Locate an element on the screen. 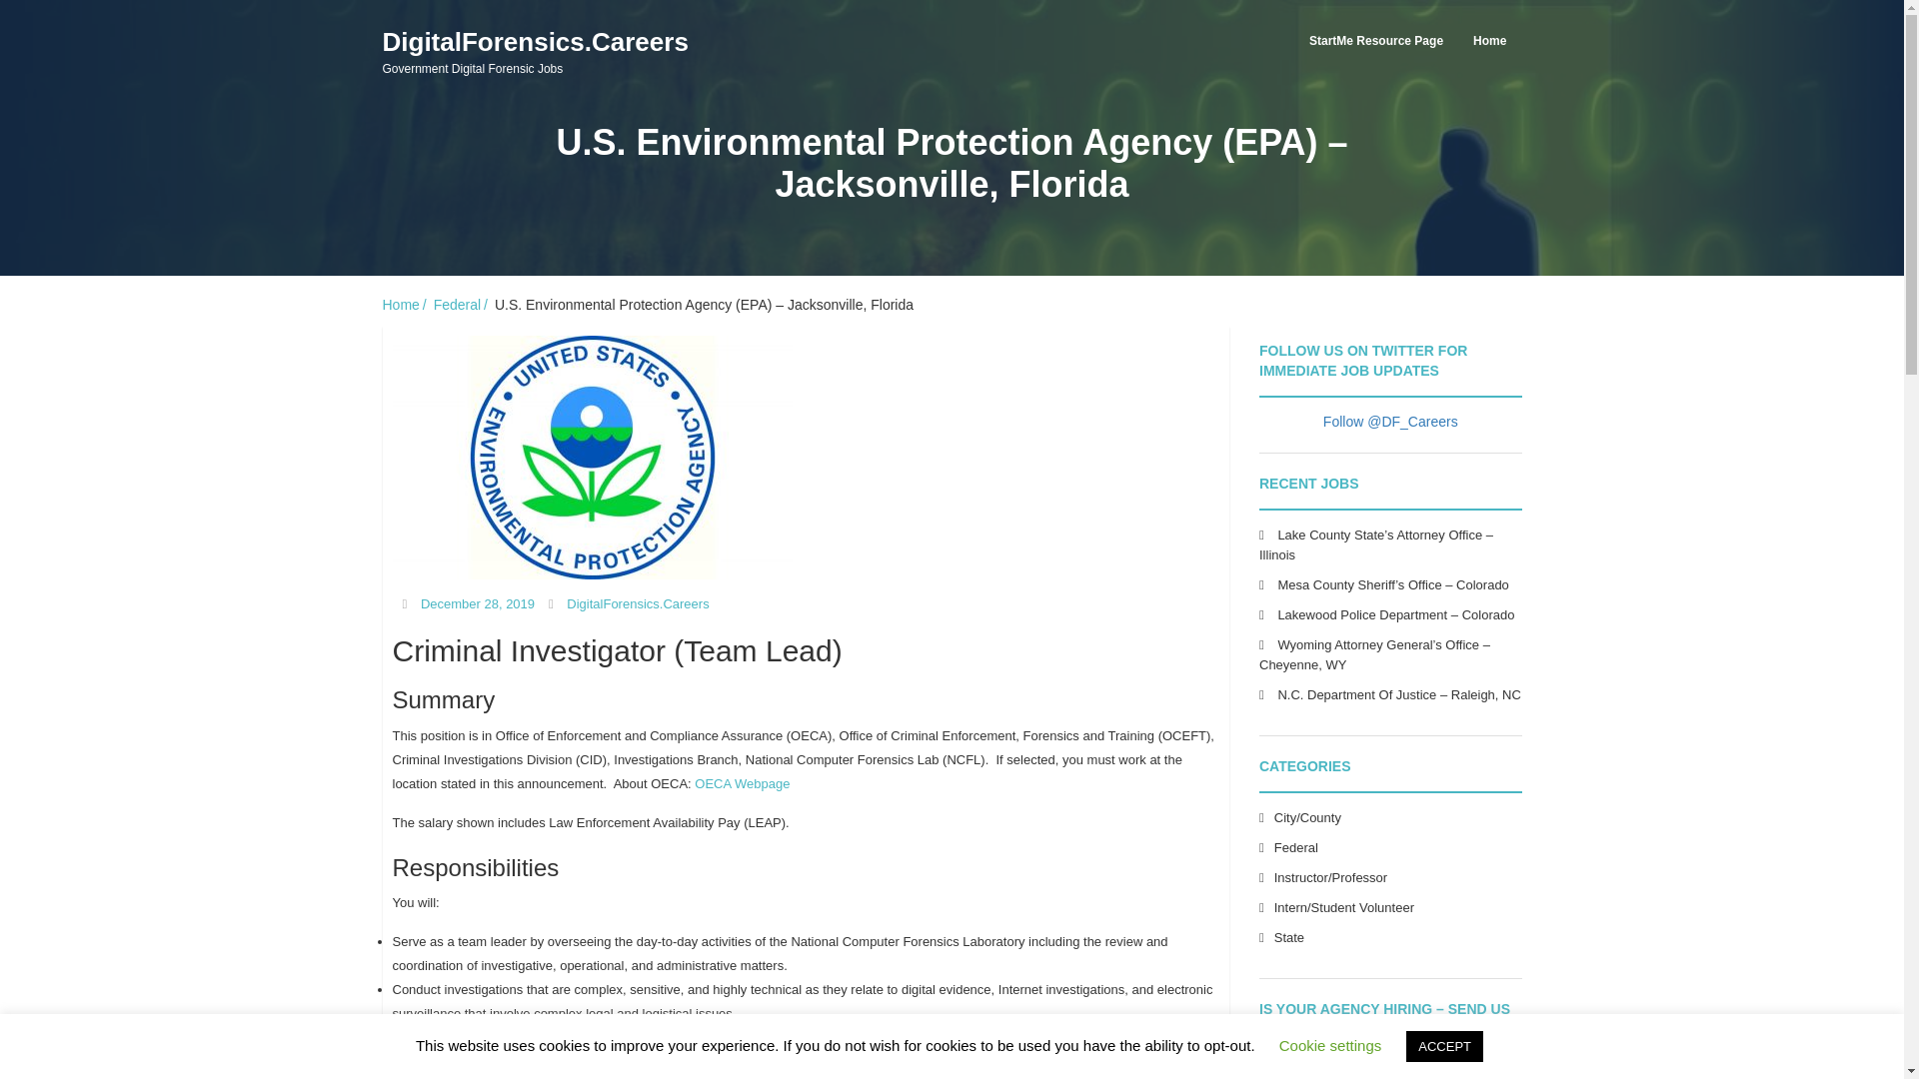 This screenshot has height=1079, width=1919. ACCEPT is located at coordinates (405, 305).